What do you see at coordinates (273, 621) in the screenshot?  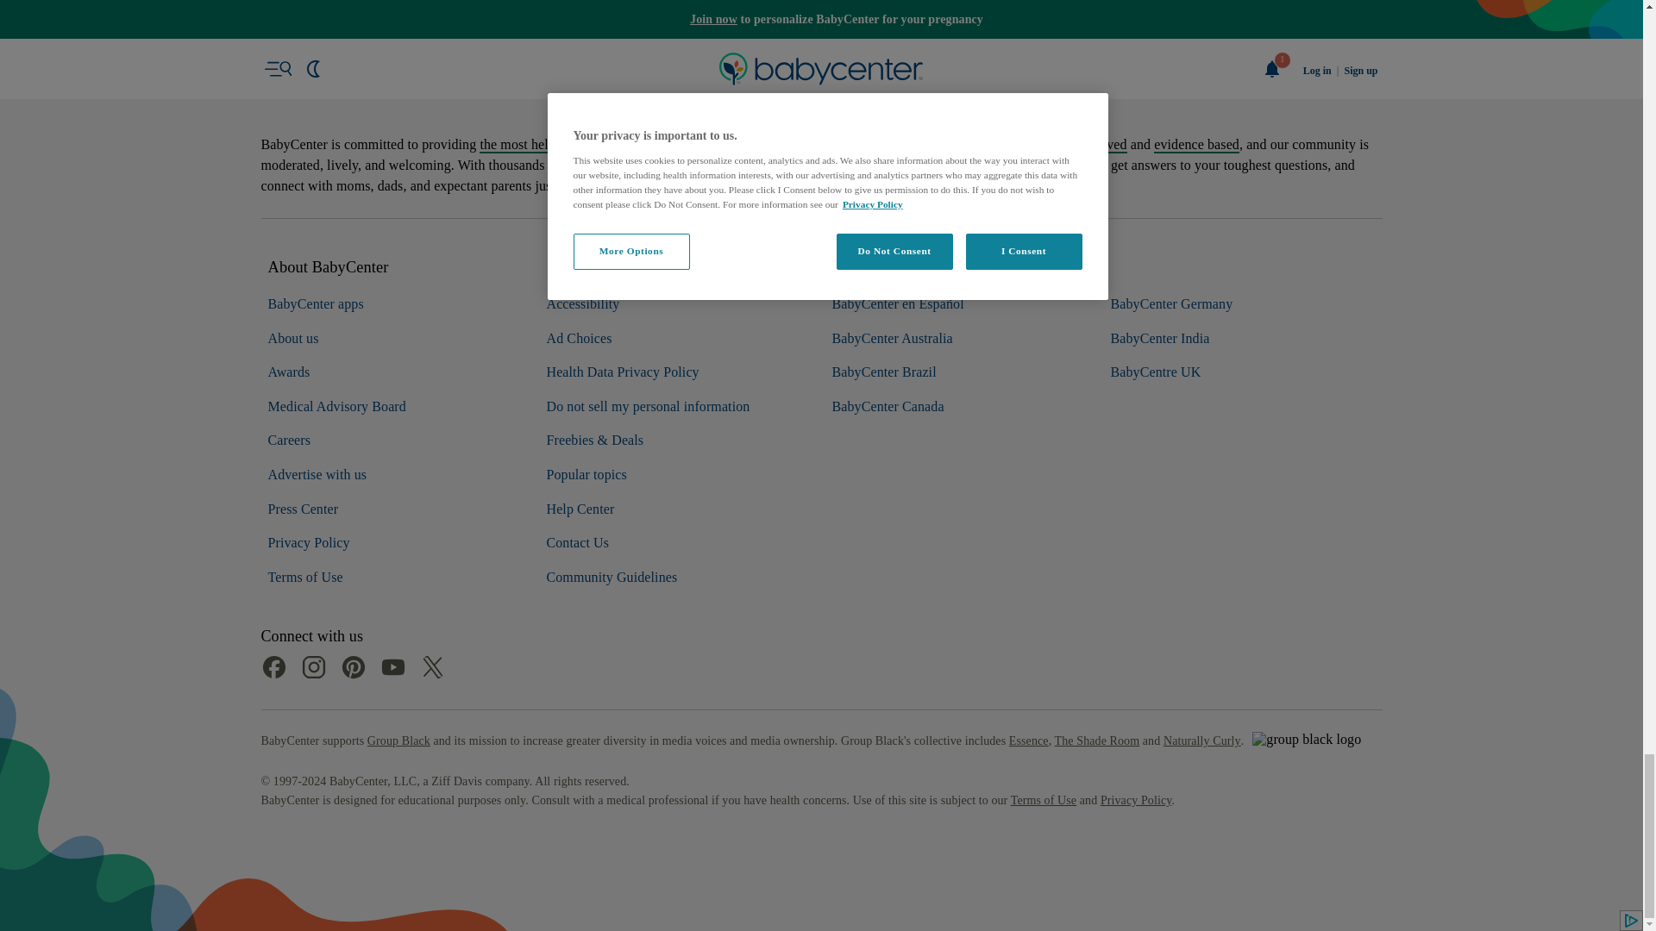 I see `BabyCenter Facebook page` at bounding box center [273, 621].